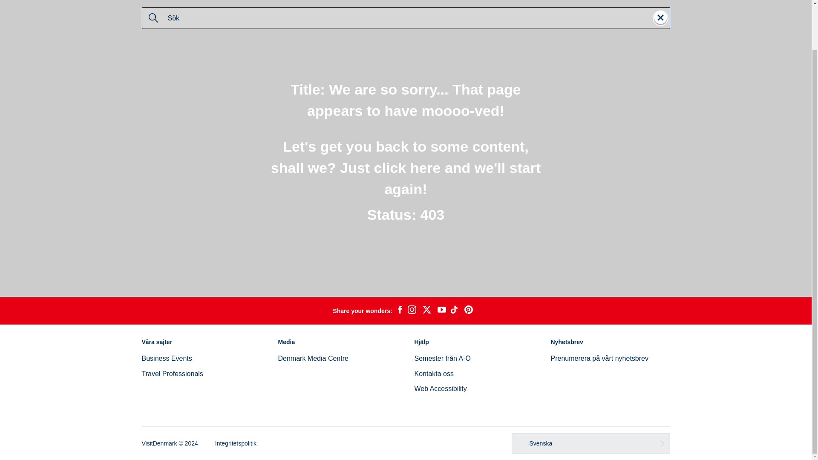  What do you see at coordinates (172, 374) in the screenshot?
I see `Travel Professionals` at bounding box center [172, 374].